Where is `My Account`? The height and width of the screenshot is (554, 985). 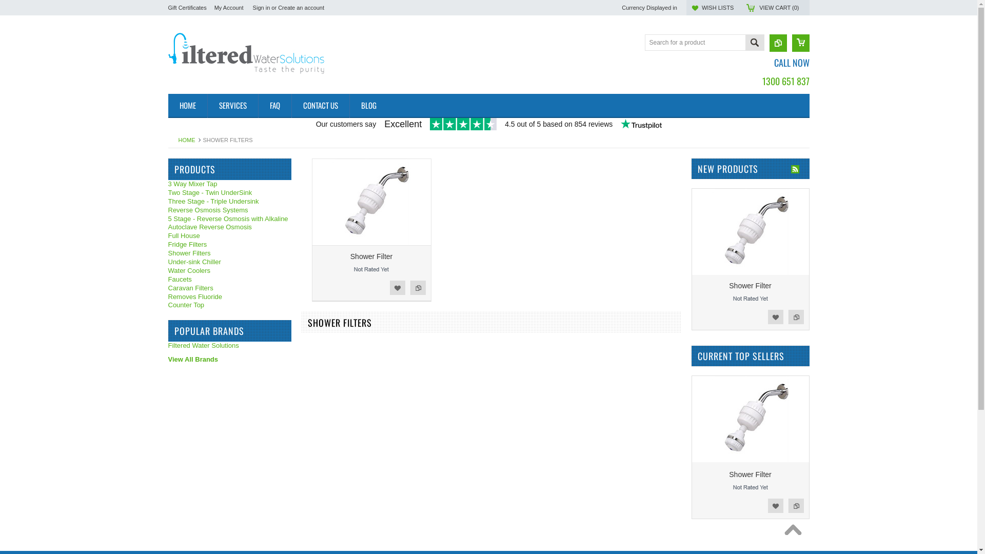 My Account is located at coordinates (229, 8).